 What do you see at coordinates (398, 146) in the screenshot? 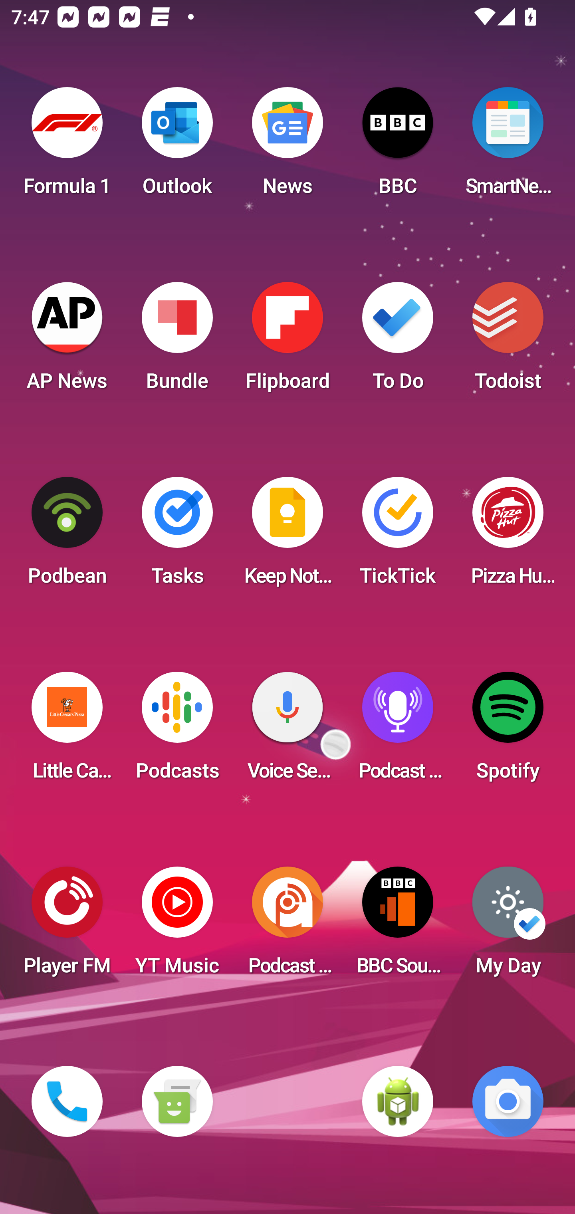
I see `BBC` at bounding box center [398, 146].